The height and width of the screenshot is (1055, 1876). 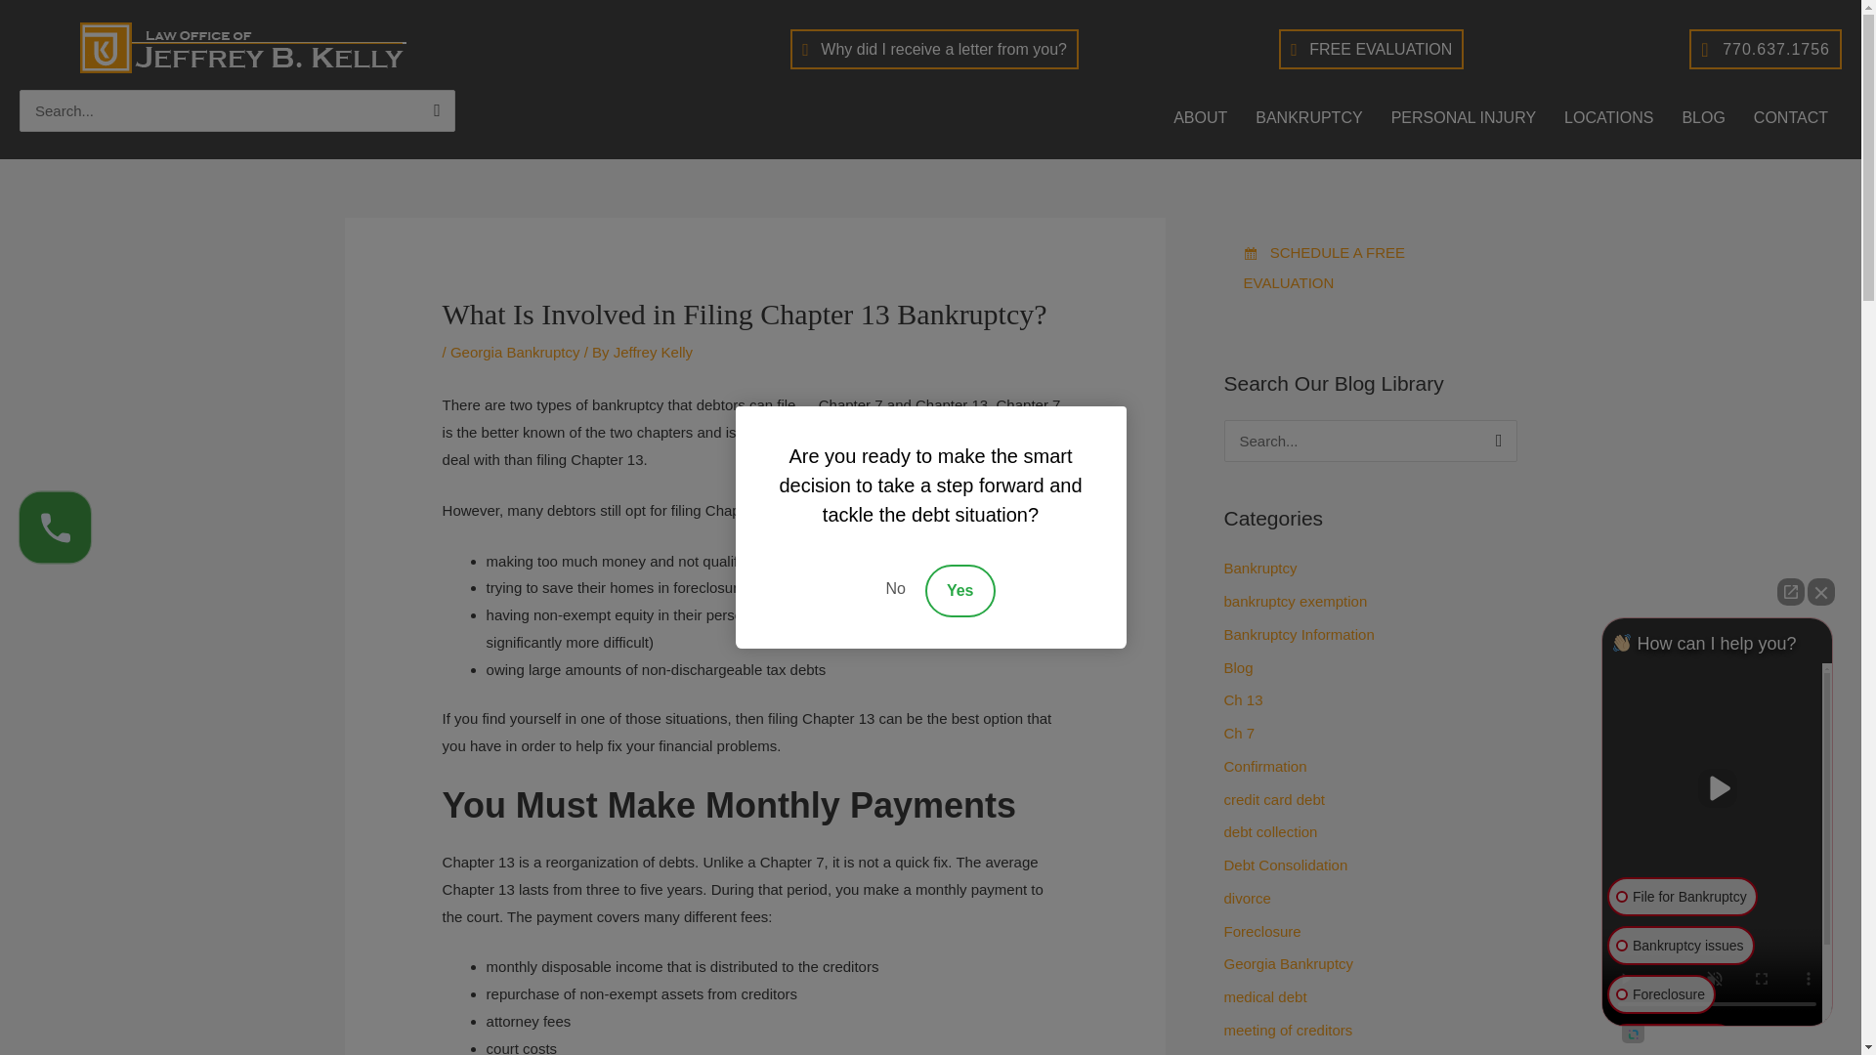 I want to click on Search, so click(x=1495, y=445).